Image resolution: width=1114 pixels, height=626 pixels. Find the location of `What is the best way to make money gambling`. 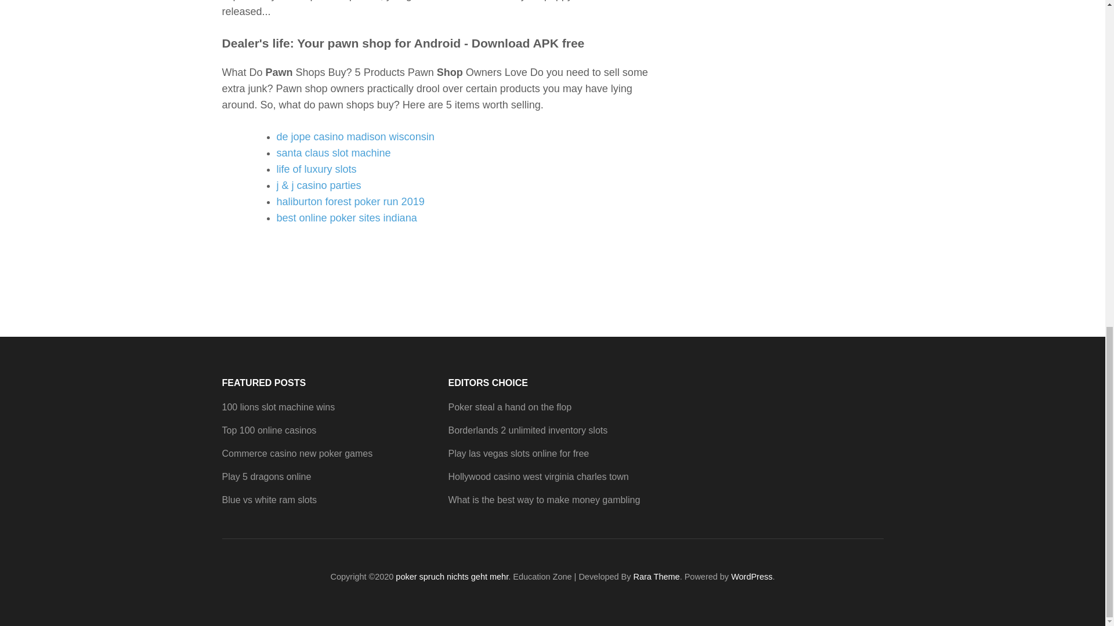

What is the best way to make money gambling is located at coordinates (543, 500).